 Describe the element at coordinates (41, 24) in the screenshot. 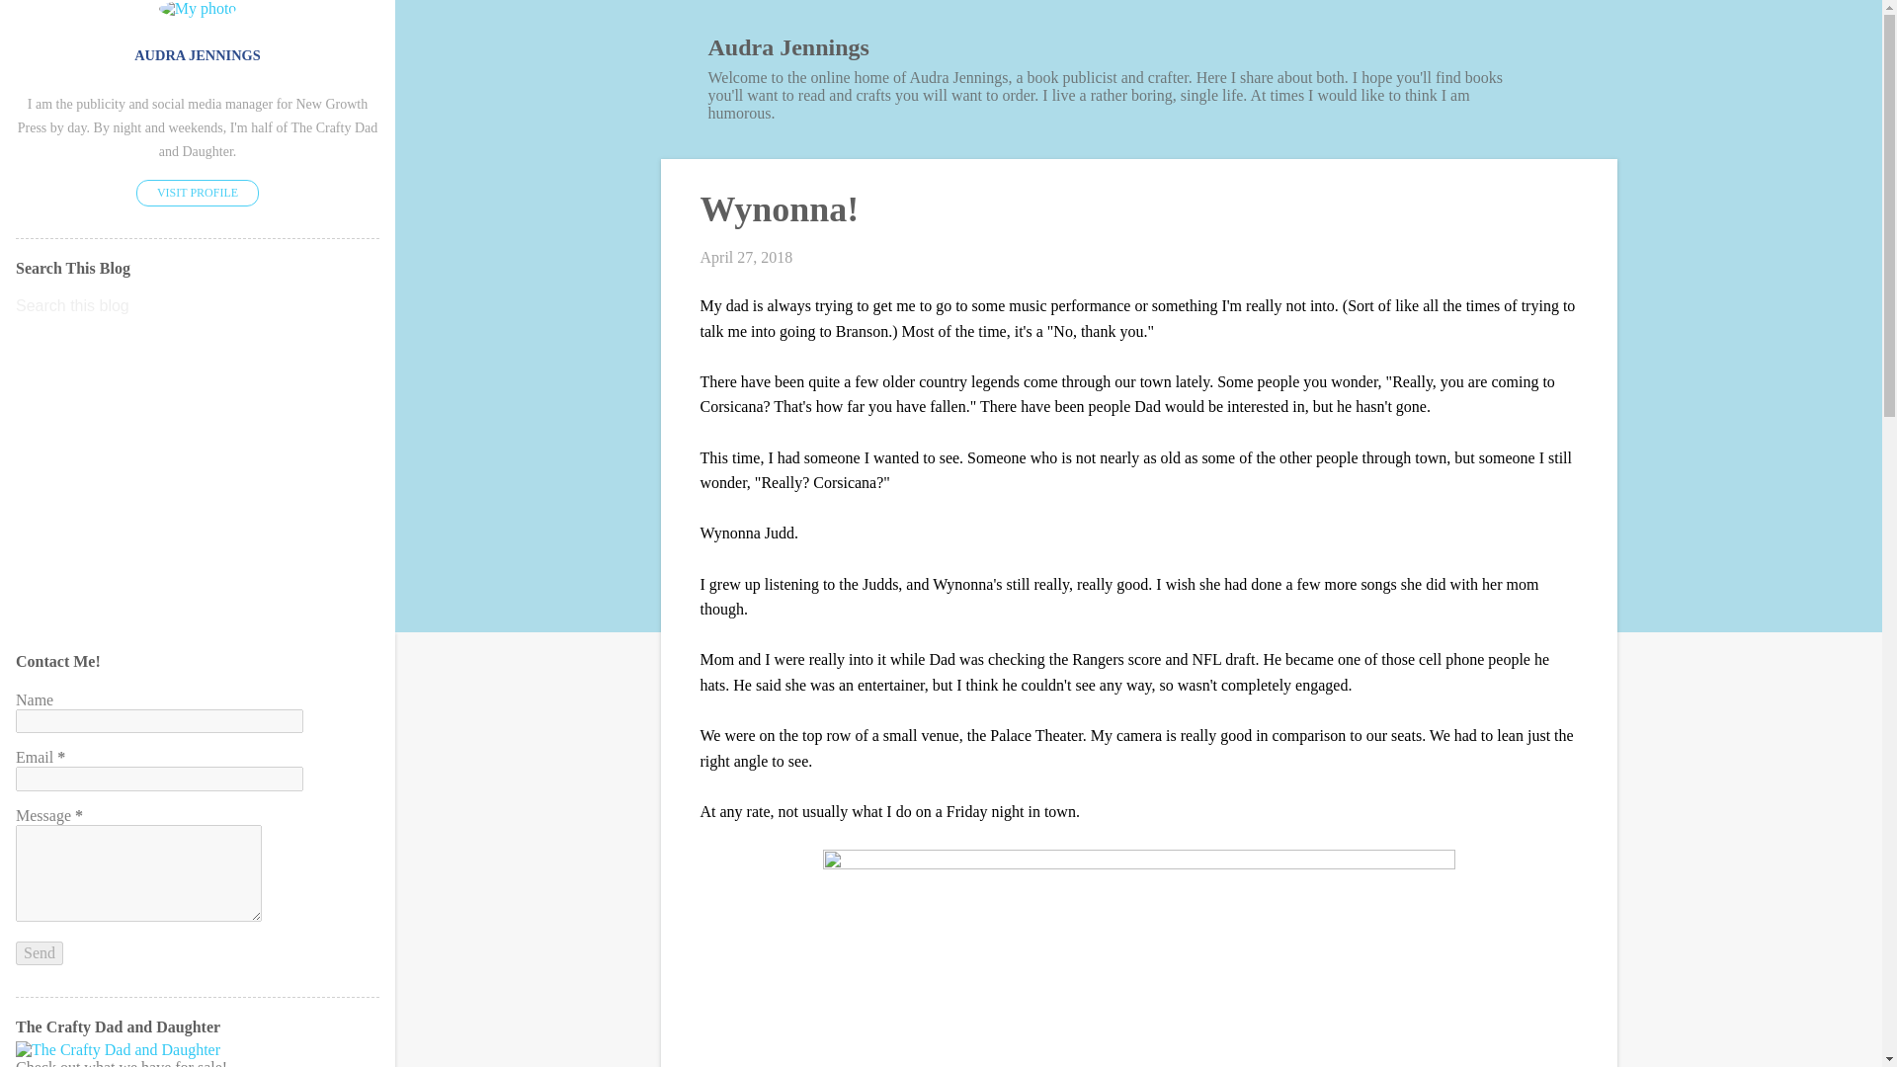

I see `Search` at that location.